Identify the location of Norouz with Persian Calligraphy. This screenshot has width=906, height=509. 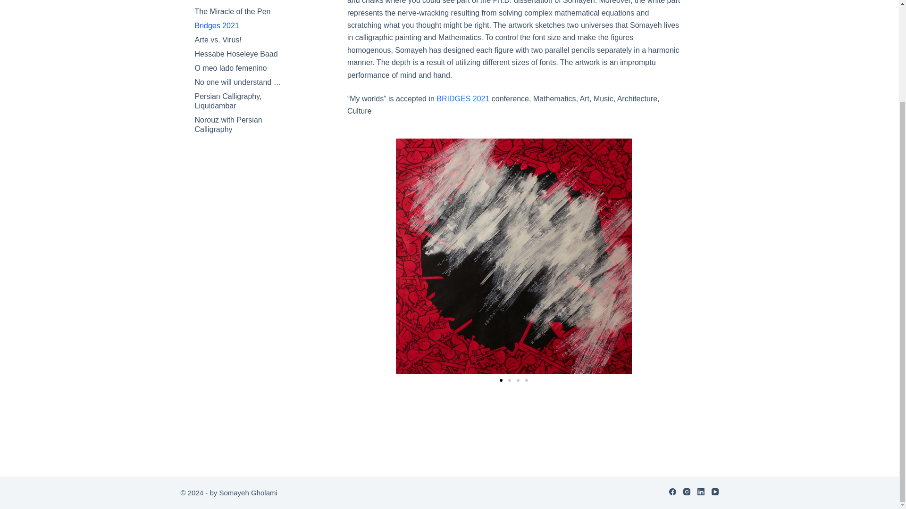
(244, 124).